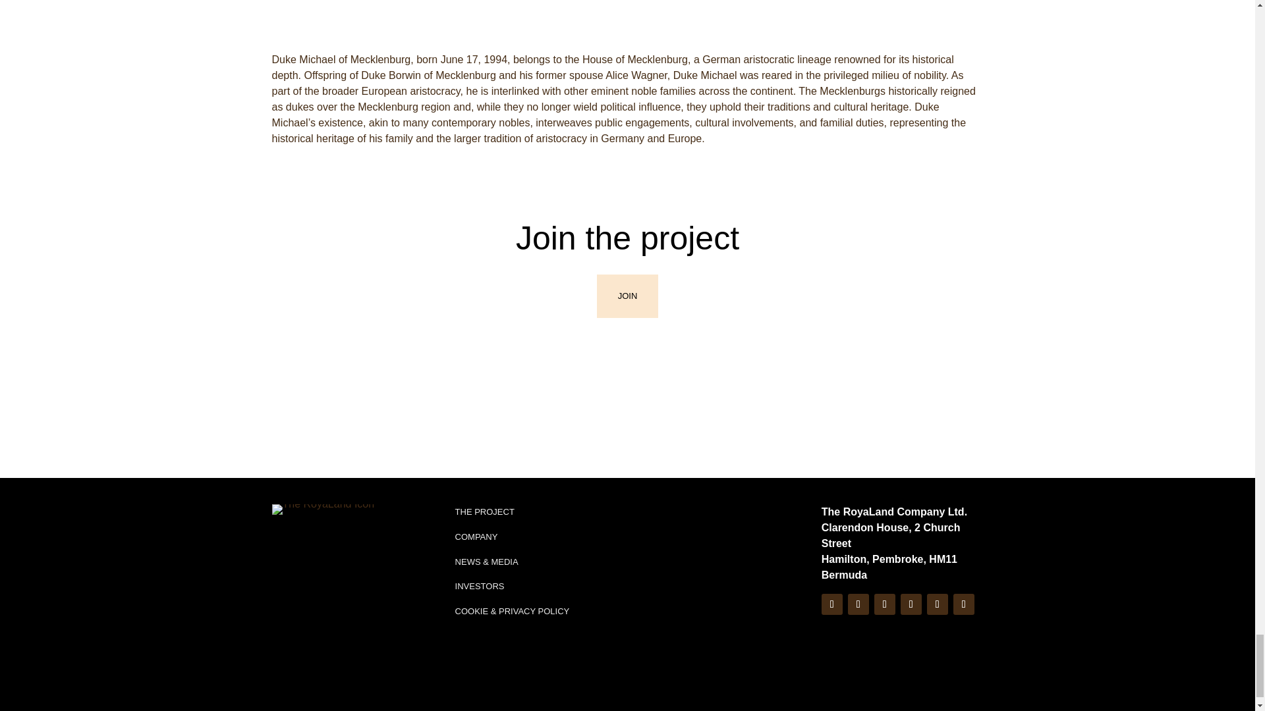 This screenshot has width=1265, height=711. What do you see at coordinates (627, 16) in the screenshot?
I see `Herzog-Michael` at bounding box center [627, 16].